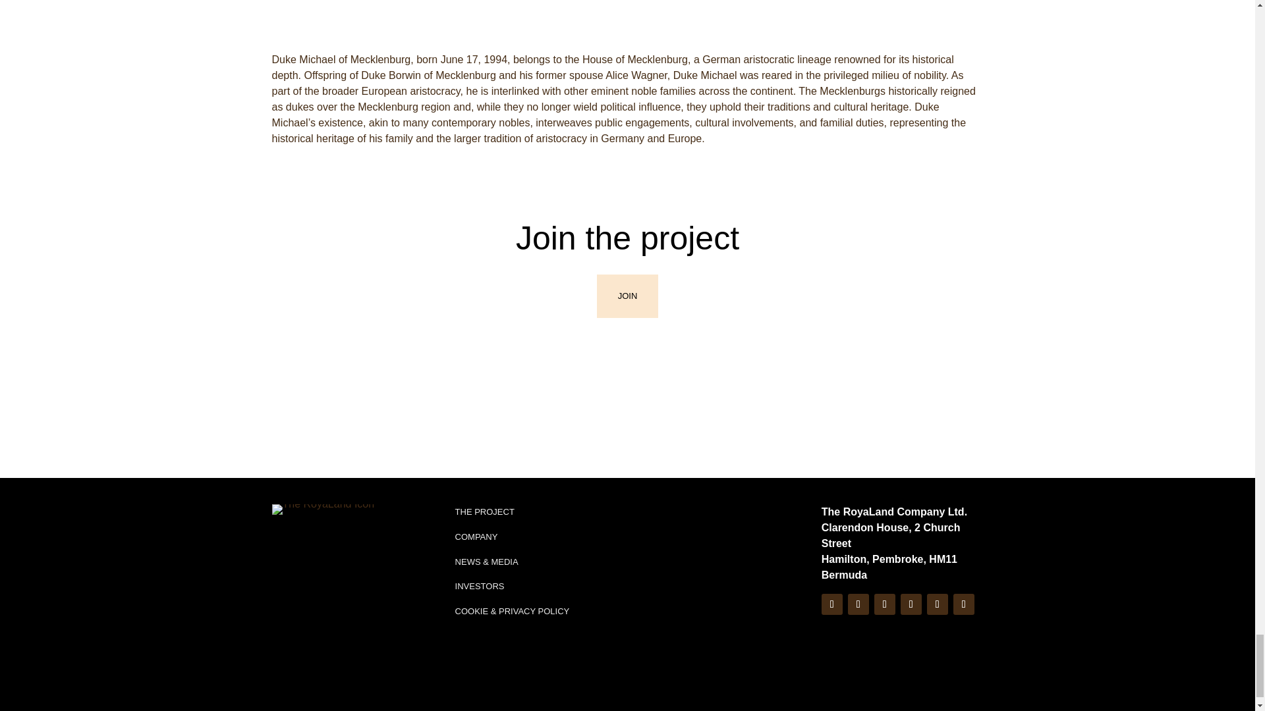 This screenshot has width=1265, height=711. What do you see at coordinates (627, 16) in the screenshot?
I see `Herzog-Michael` at bounding box center [627, 16].